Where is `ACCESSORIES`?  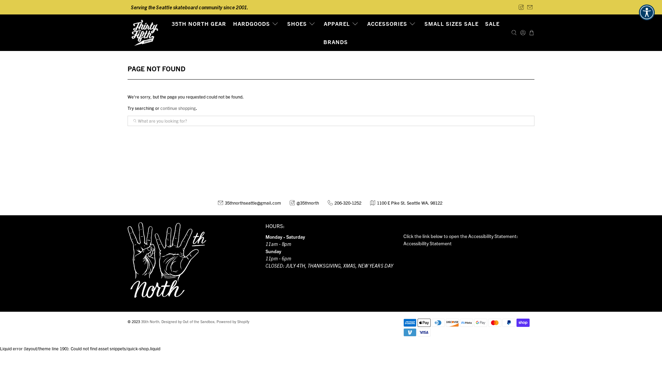 ACCESSORIES is located at coordinates (392, 24).